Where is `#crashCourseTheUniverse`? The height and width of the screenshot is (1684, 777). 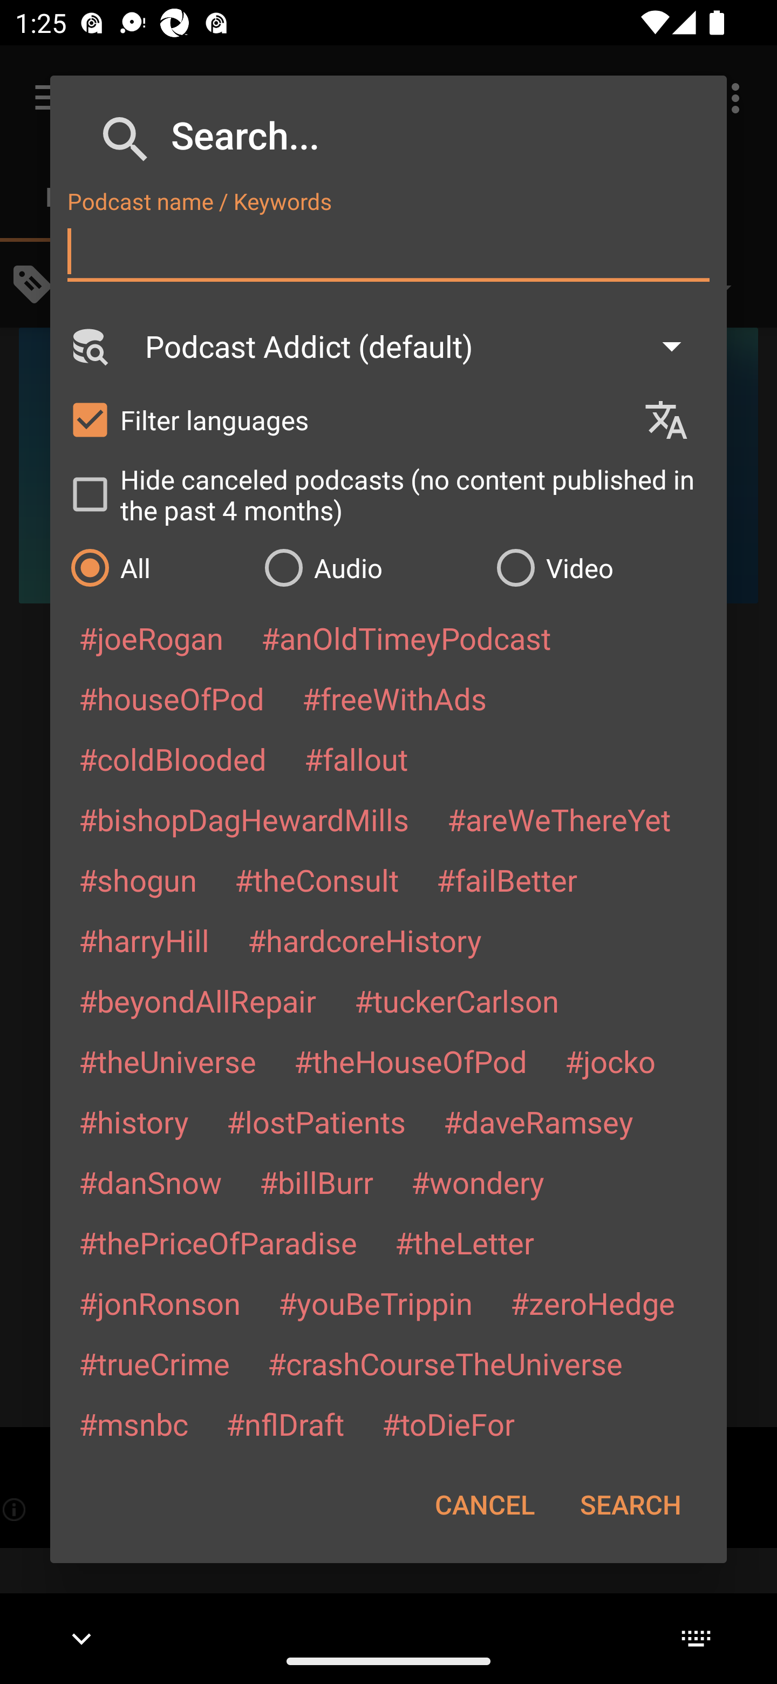
#crashCourseTheUniverse is located at coordinates (445, 1363).